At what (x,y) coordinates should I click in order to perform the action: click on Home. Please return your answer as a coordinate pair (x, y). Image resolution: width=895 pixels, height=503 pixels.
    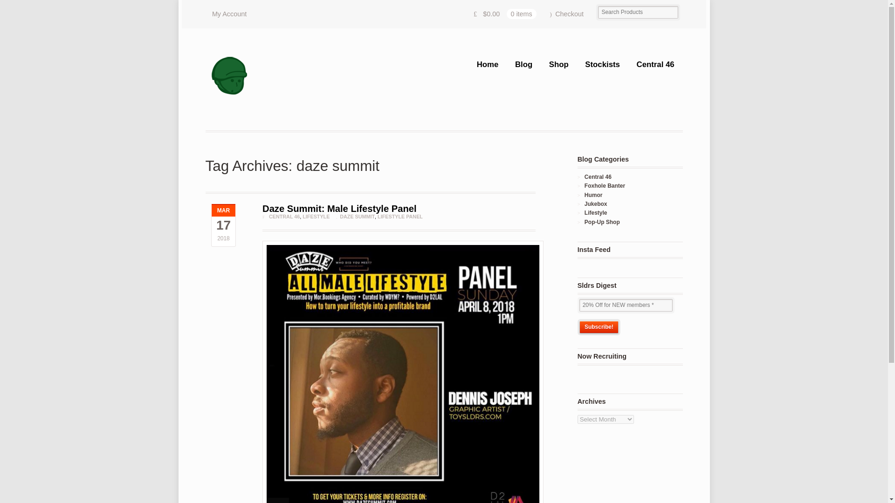
    Looking at the image, I should click on (487, 64).